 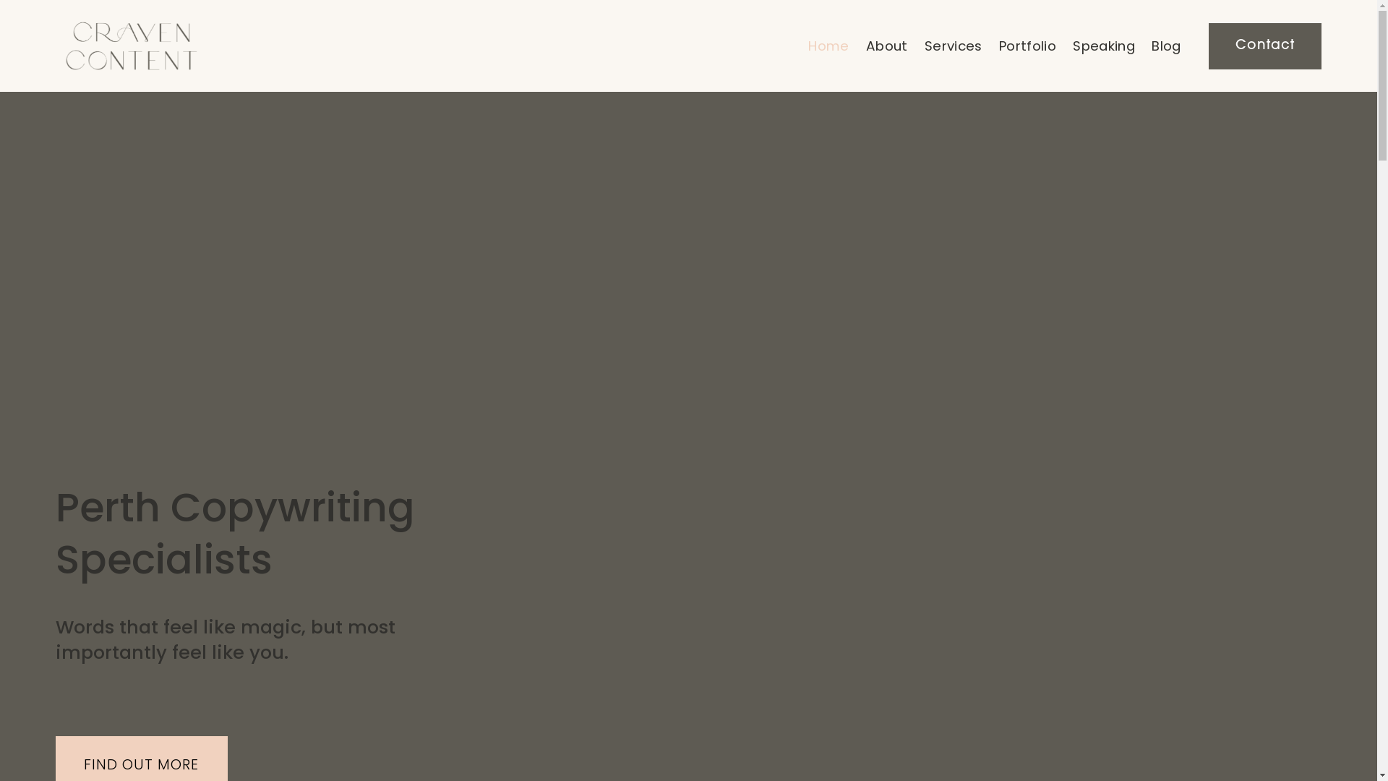 I want to click on Speaking, so click(x=1104, y=46).